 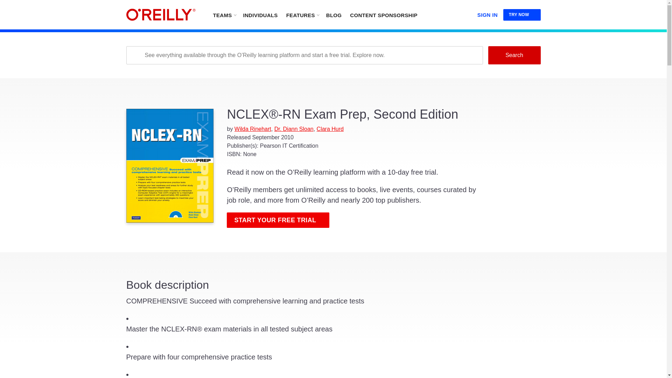 What do you see at coordinates (384, 15) in the screenshot?
I see `CONTENT SPONSORSHIP` at bounding box center [384, 15].